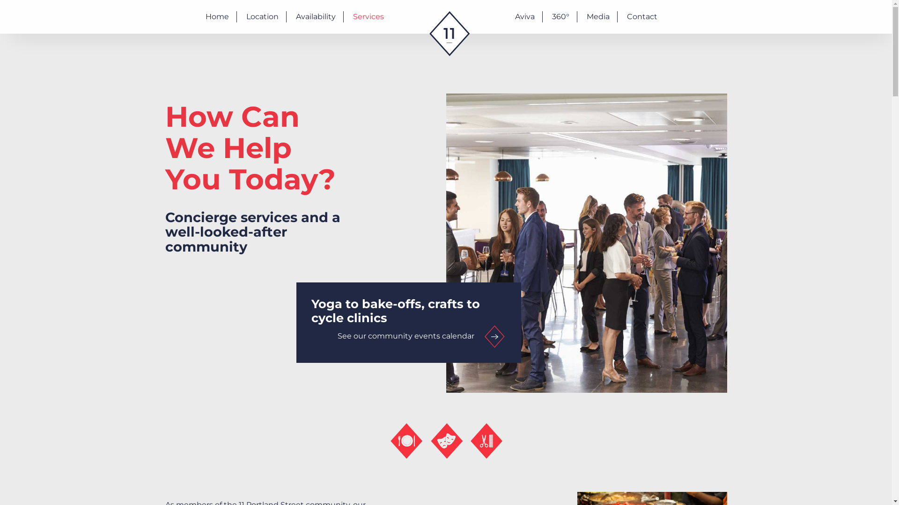 The height and width of the screenshot is (505, 899). Describe the element at coordinates (368, 17) in the screenshot. I see `Services` at that location.